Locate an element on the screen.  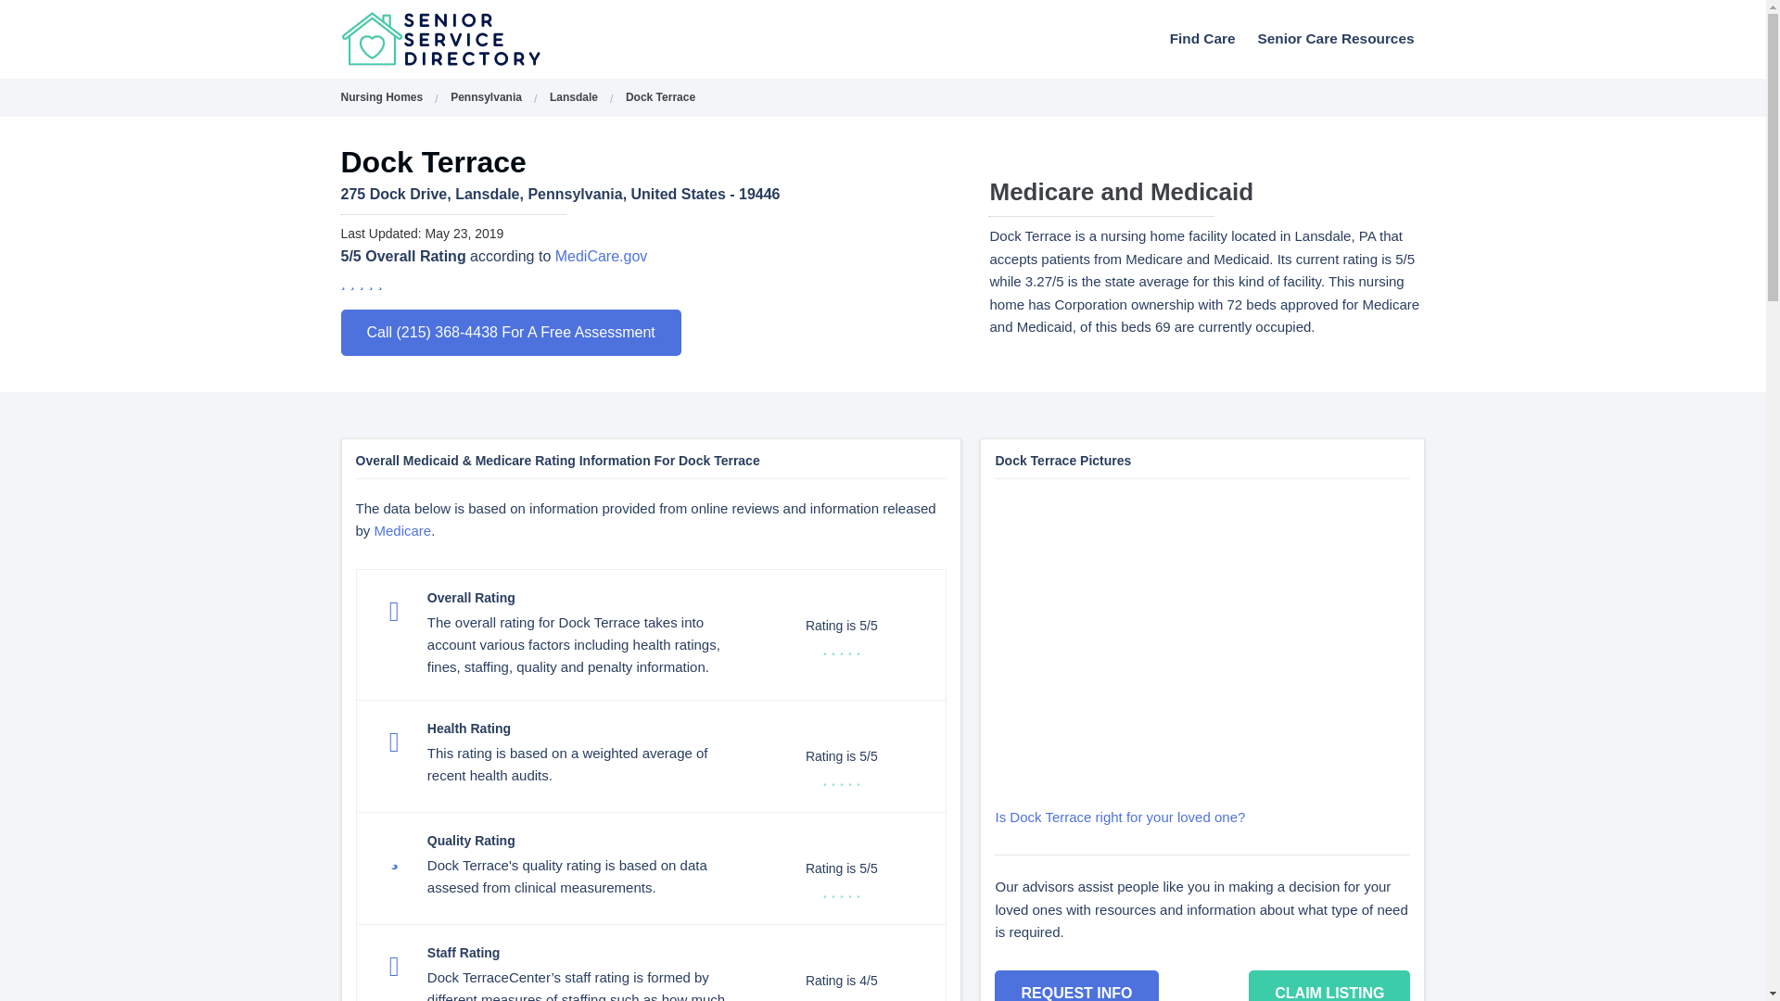
CLAIM LISTING is located at coordinates (1329, 985).